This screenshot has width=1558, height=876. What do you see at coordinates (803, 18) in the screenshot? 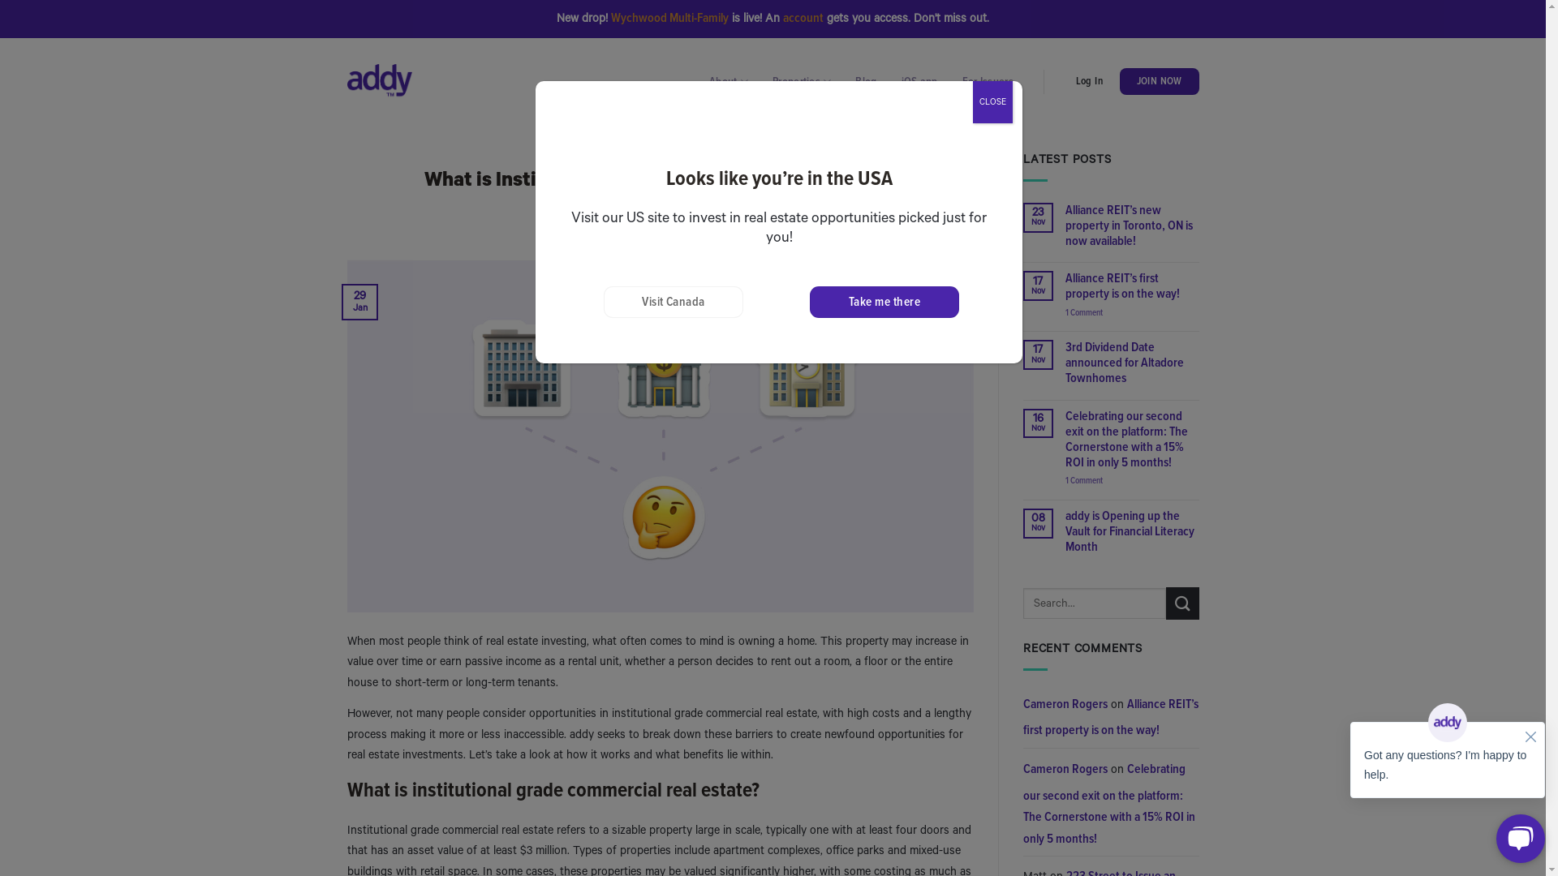
I see `account` at bounding box center [803, 18].